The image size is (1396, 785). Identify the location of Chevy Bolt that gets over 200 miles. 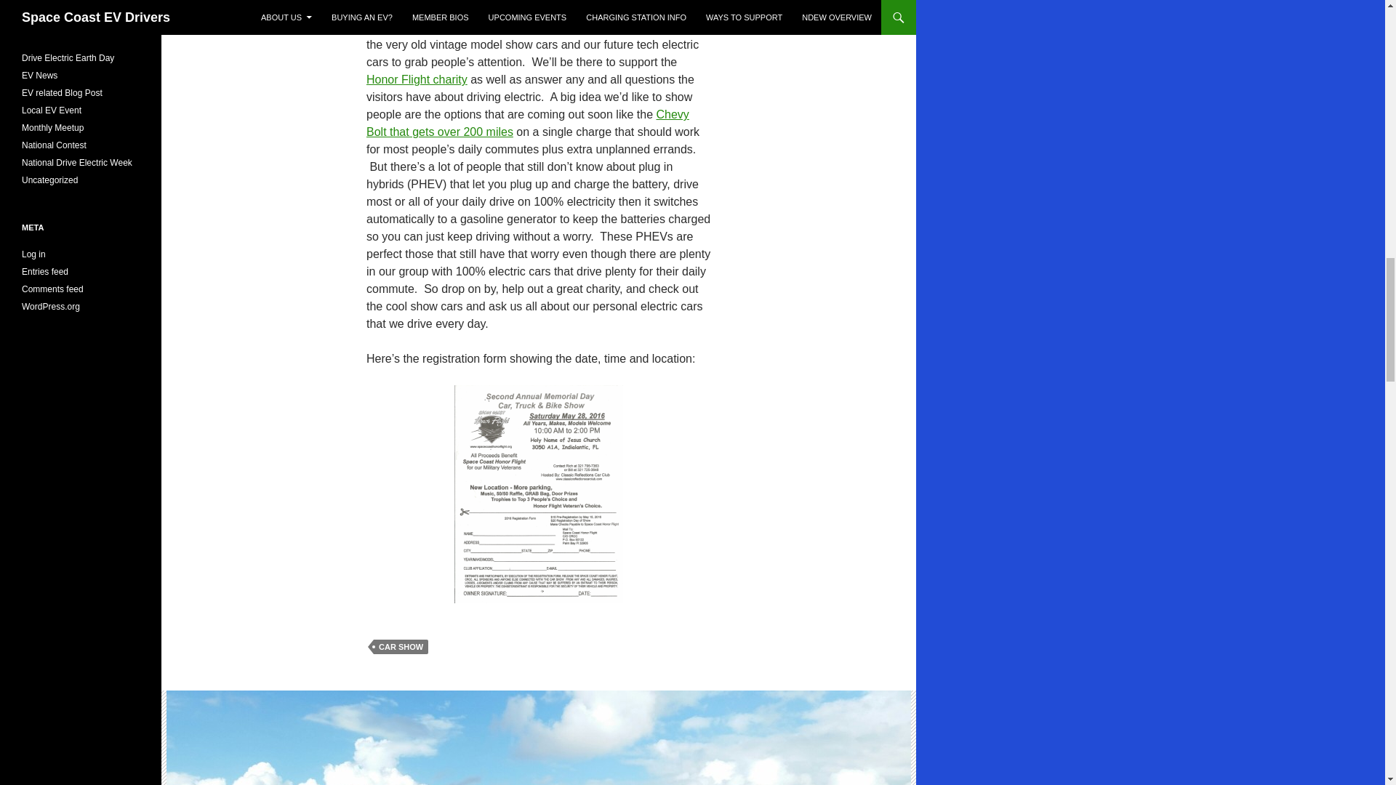
(528, 124).